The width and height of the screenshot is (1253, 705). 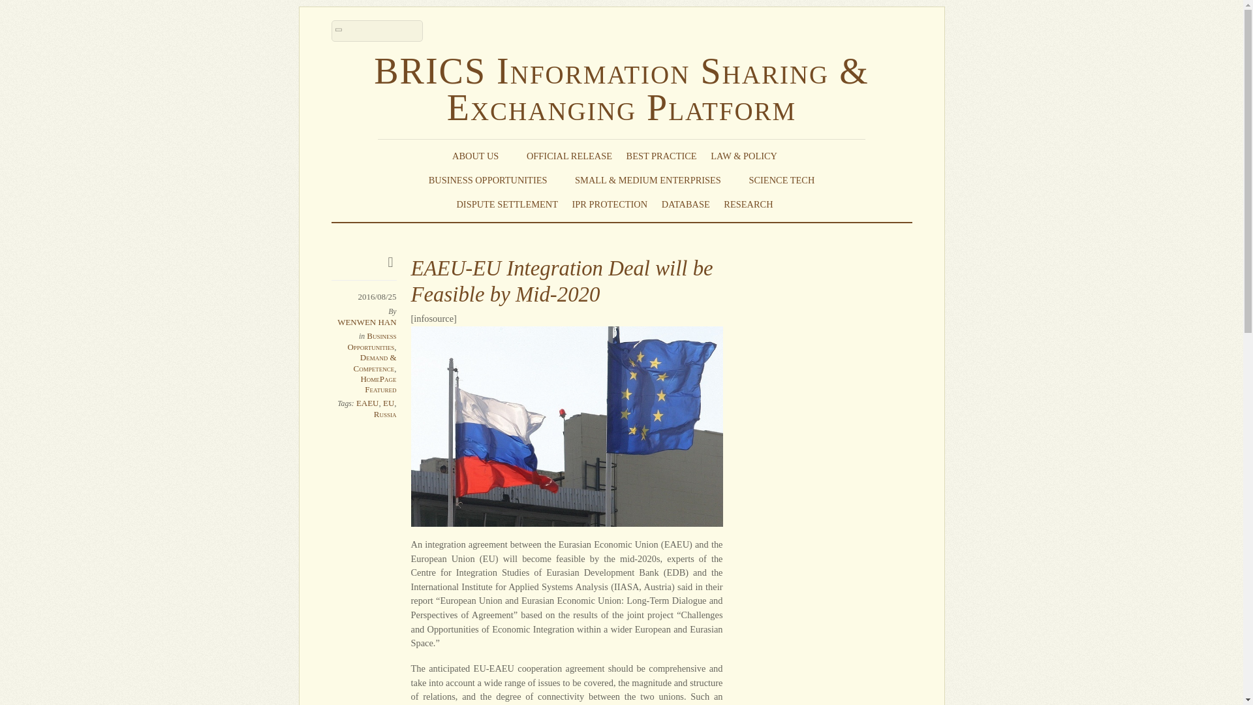 What do you see at coordinates (506, 204) in the screenshot?
I see `DISPUTE SETTLEMENT` at bounding box center [506, 204].